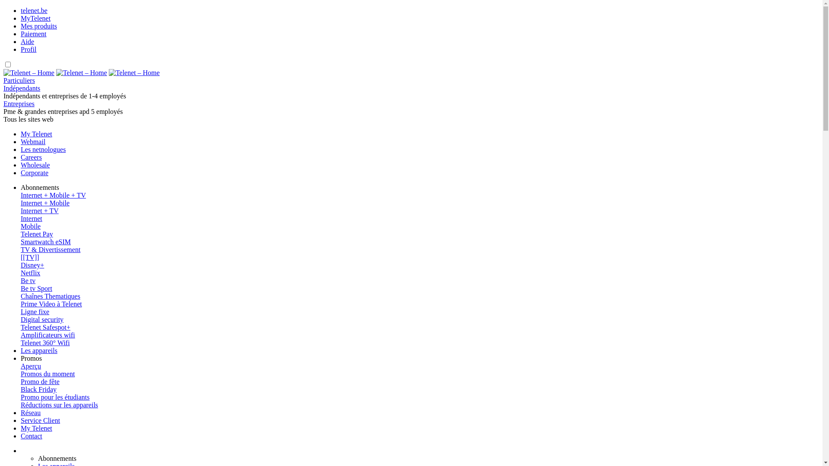 The height and width of the screenshot is (466, 829). What do you see at coordinates (35, 173) in the screenshot?
I see `Corporate` at bounding box center [35, 173].